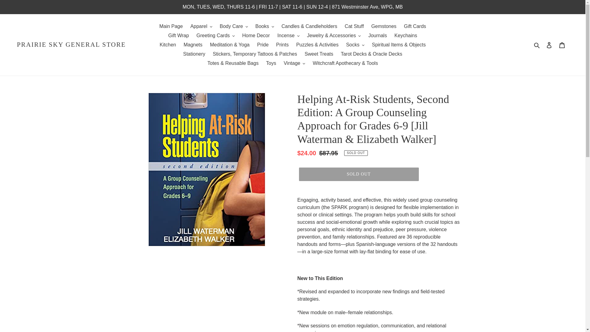  Describe the element at coordinates (201, 26) in the screenshot. I see `Apparel` at that location.